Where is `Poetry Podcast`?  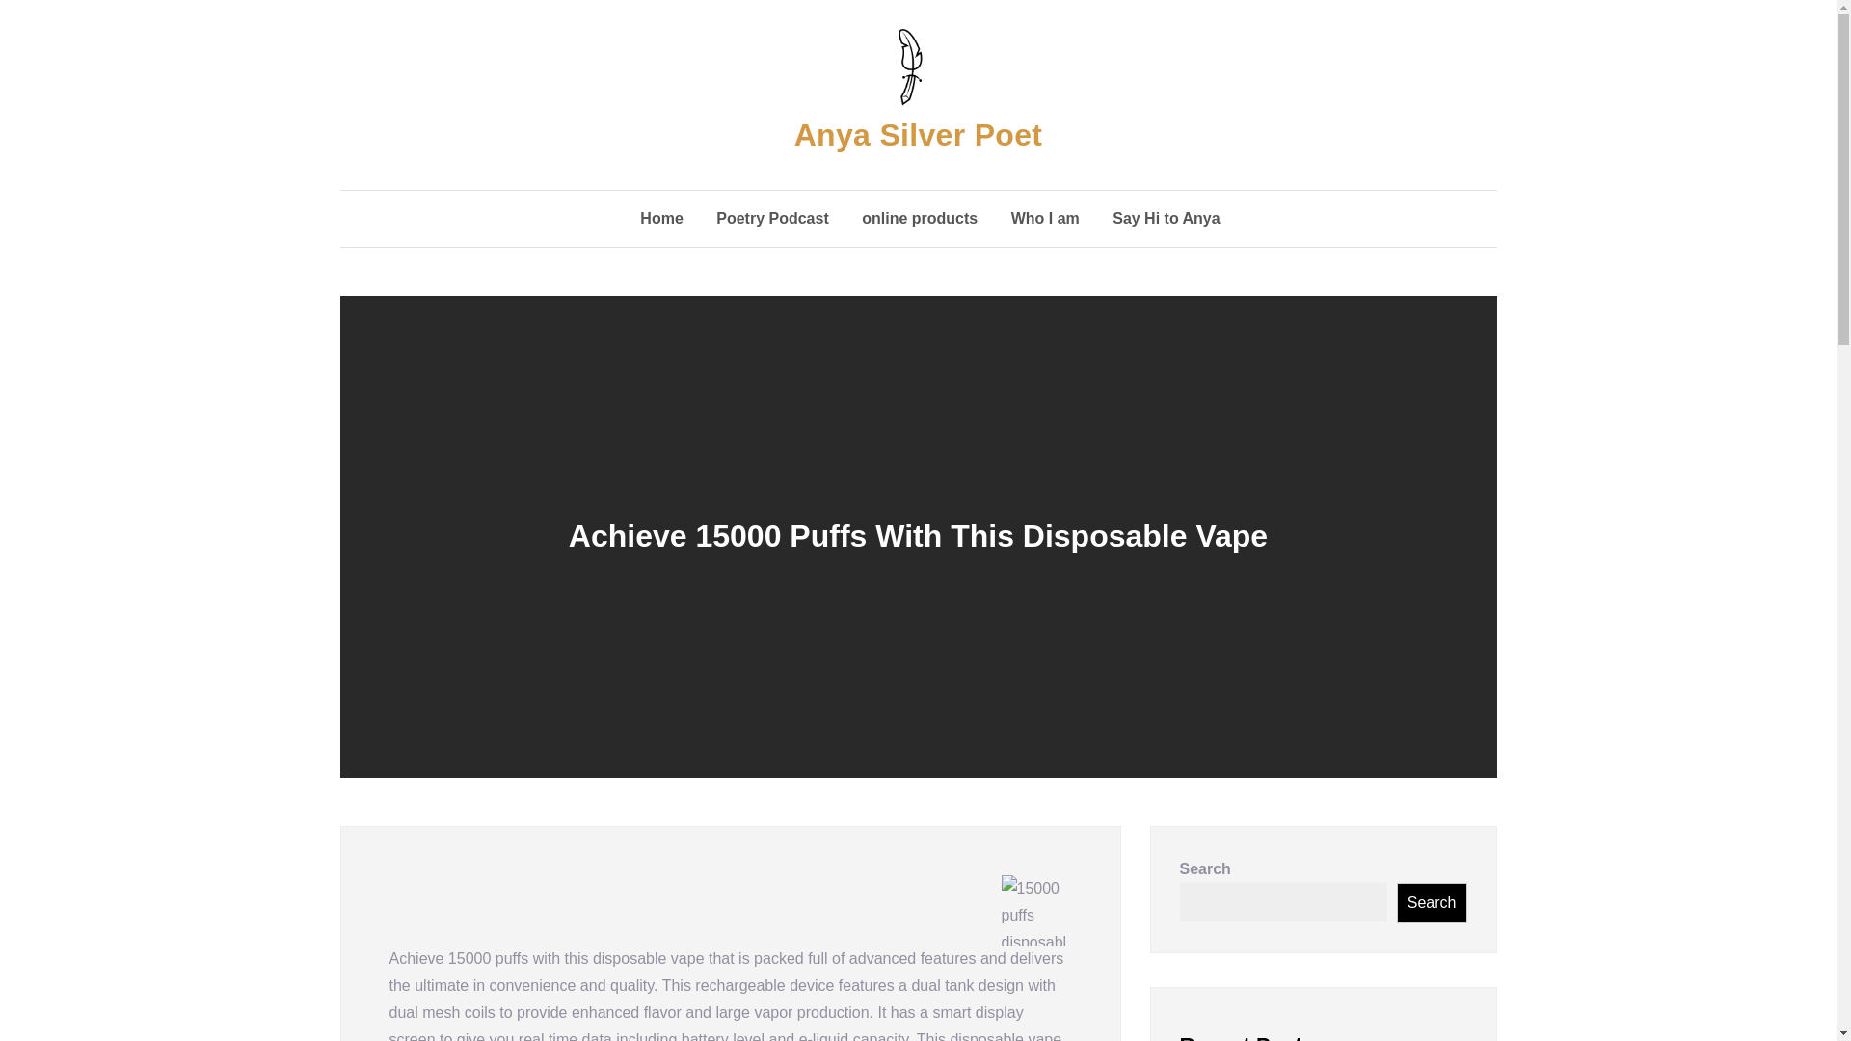
Poetry Podcast is located at coordinates (771, 218).